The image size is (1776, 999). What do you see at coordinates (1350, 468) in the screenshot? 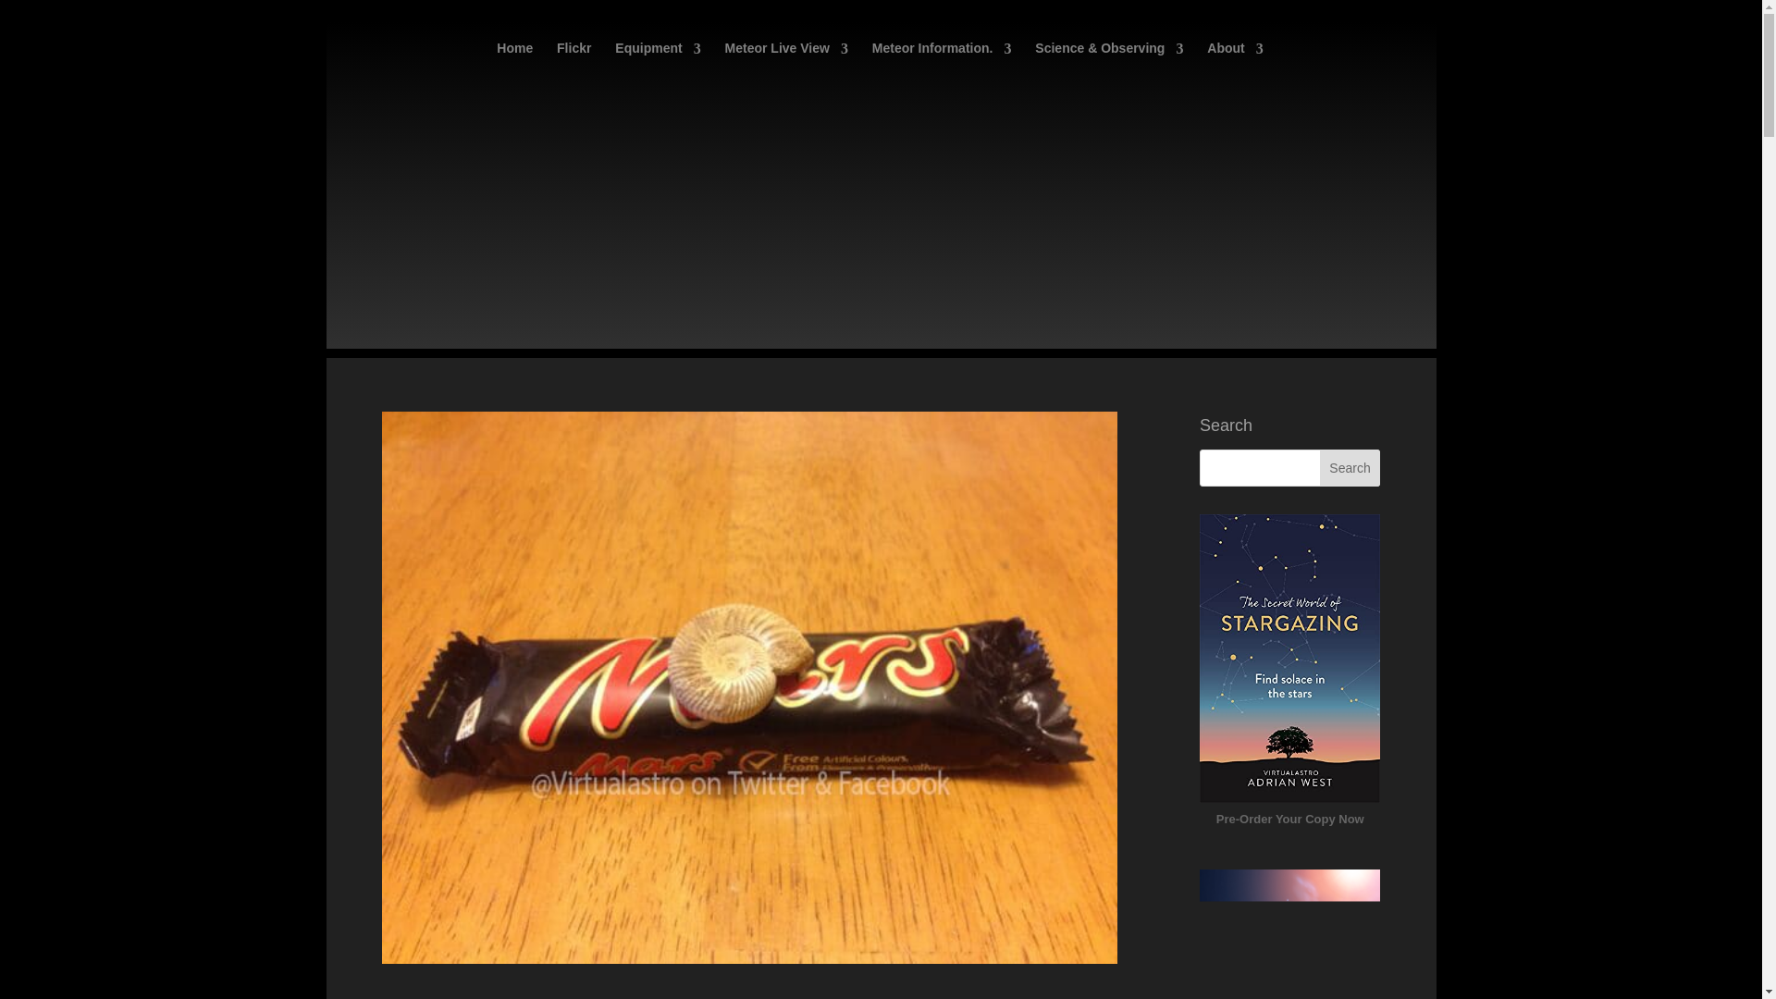
I see `Search` at bounding box center [1350, 468].